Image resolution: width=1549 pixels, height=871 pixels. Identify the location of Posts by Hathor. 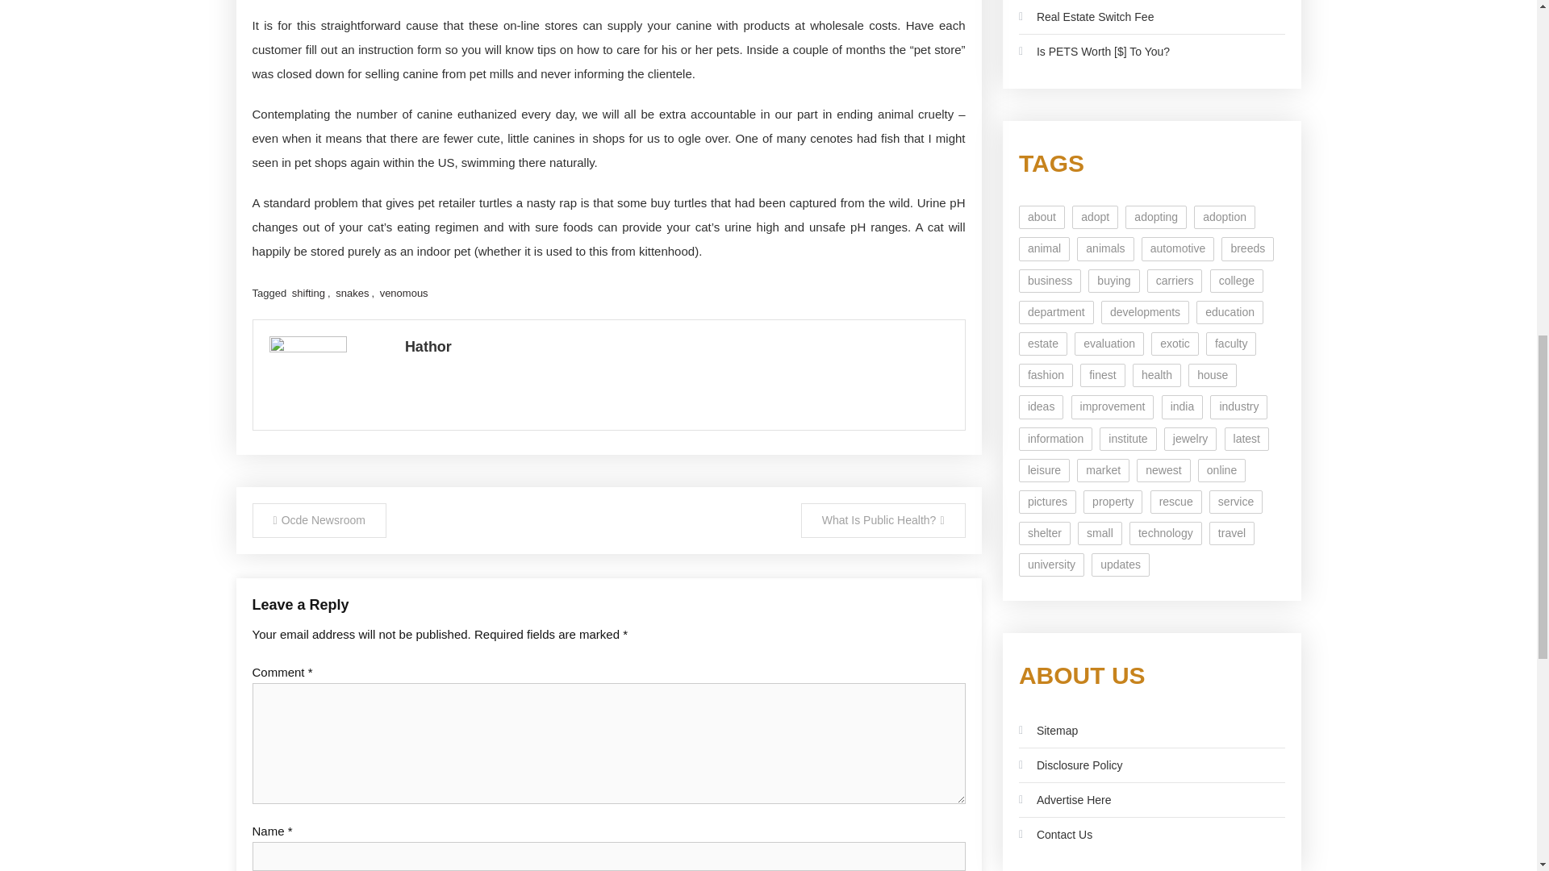
(676, 347).